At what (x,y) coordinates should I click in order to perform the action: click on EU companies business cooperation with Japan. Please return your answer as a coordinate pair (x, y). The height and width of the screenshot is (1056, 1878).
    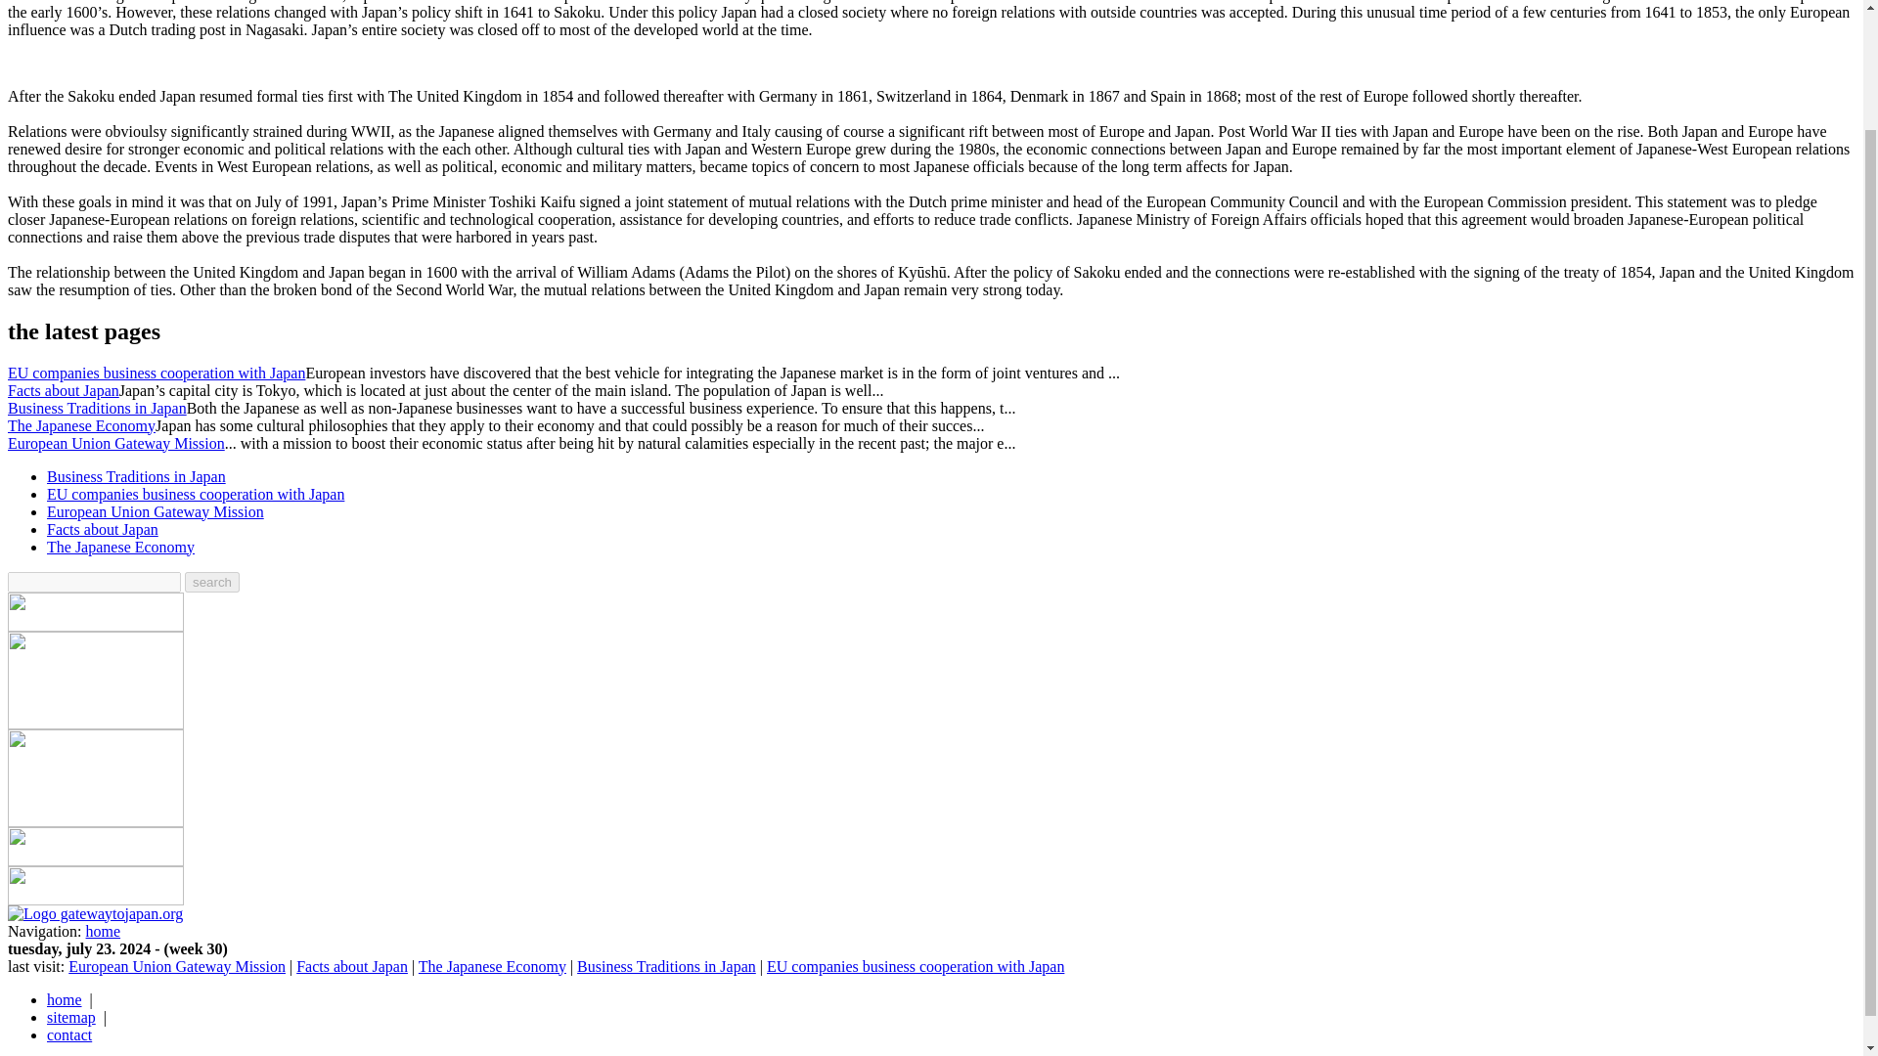
    Looking at the image, I should click on (156, 372).